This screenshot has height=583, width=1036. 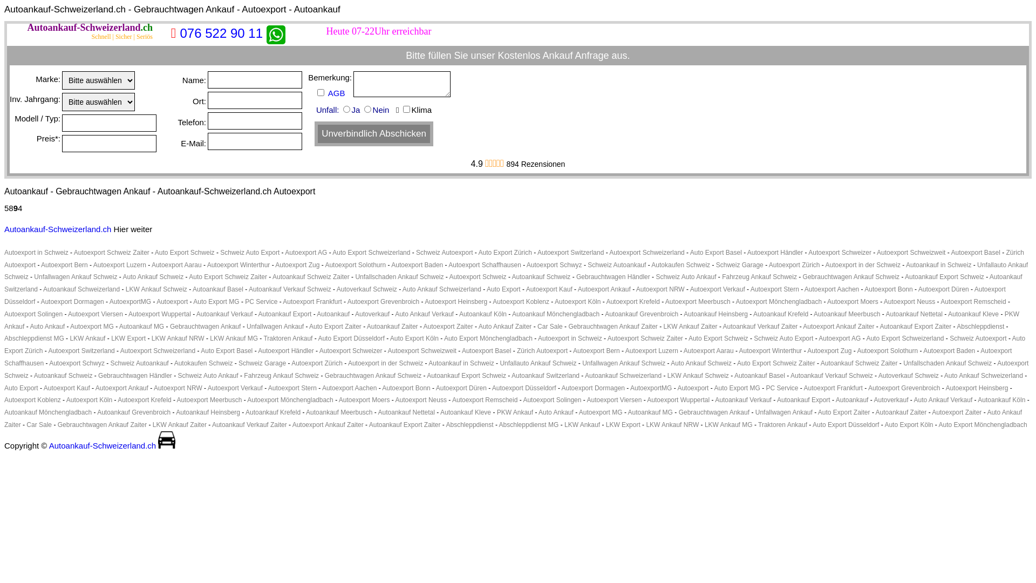 What do you see at coordinates (551, 399) in the screenshot?
I see `Autoexport Solingen` at bounding box center [551, 399].